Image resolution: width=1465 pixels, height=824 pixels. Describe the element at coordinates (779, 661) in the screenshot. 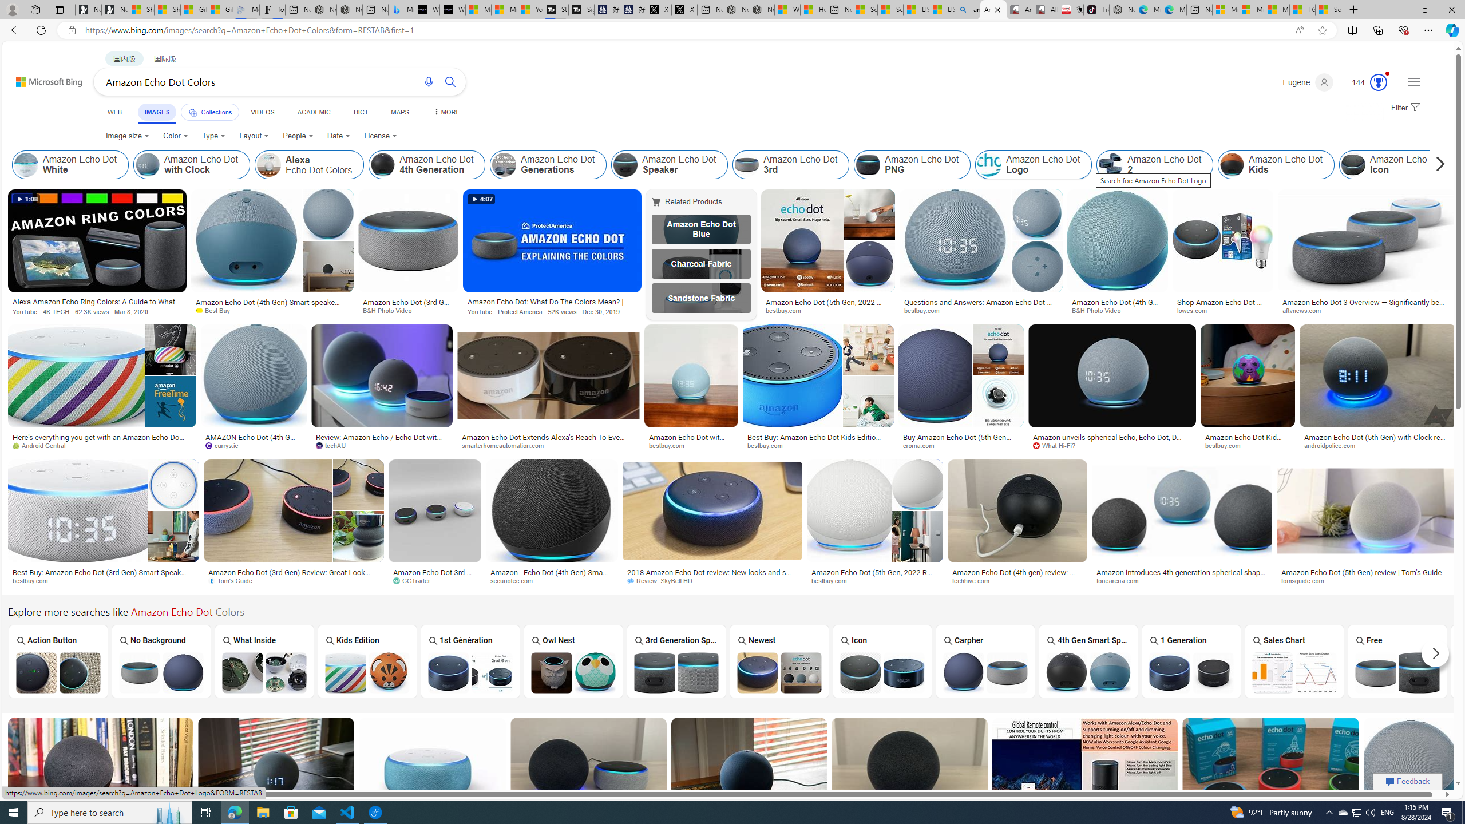

I see `Newest` at that location.